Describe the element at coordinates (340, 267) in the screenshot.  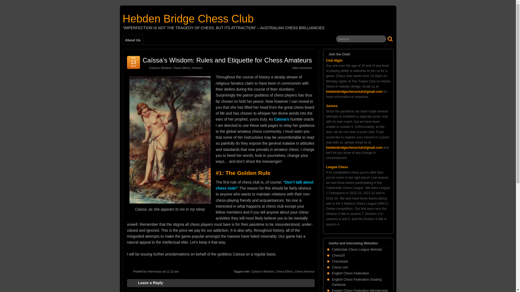
I see `Chess.com` at that location.